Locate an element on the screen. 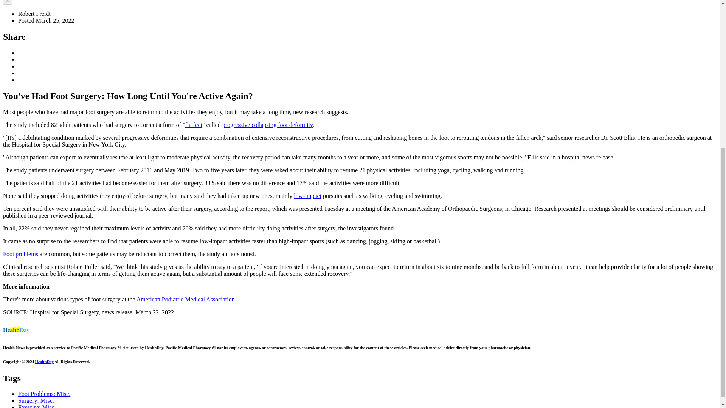 The image size is (726, 408). low-impact is located at coordinates (308, 196).